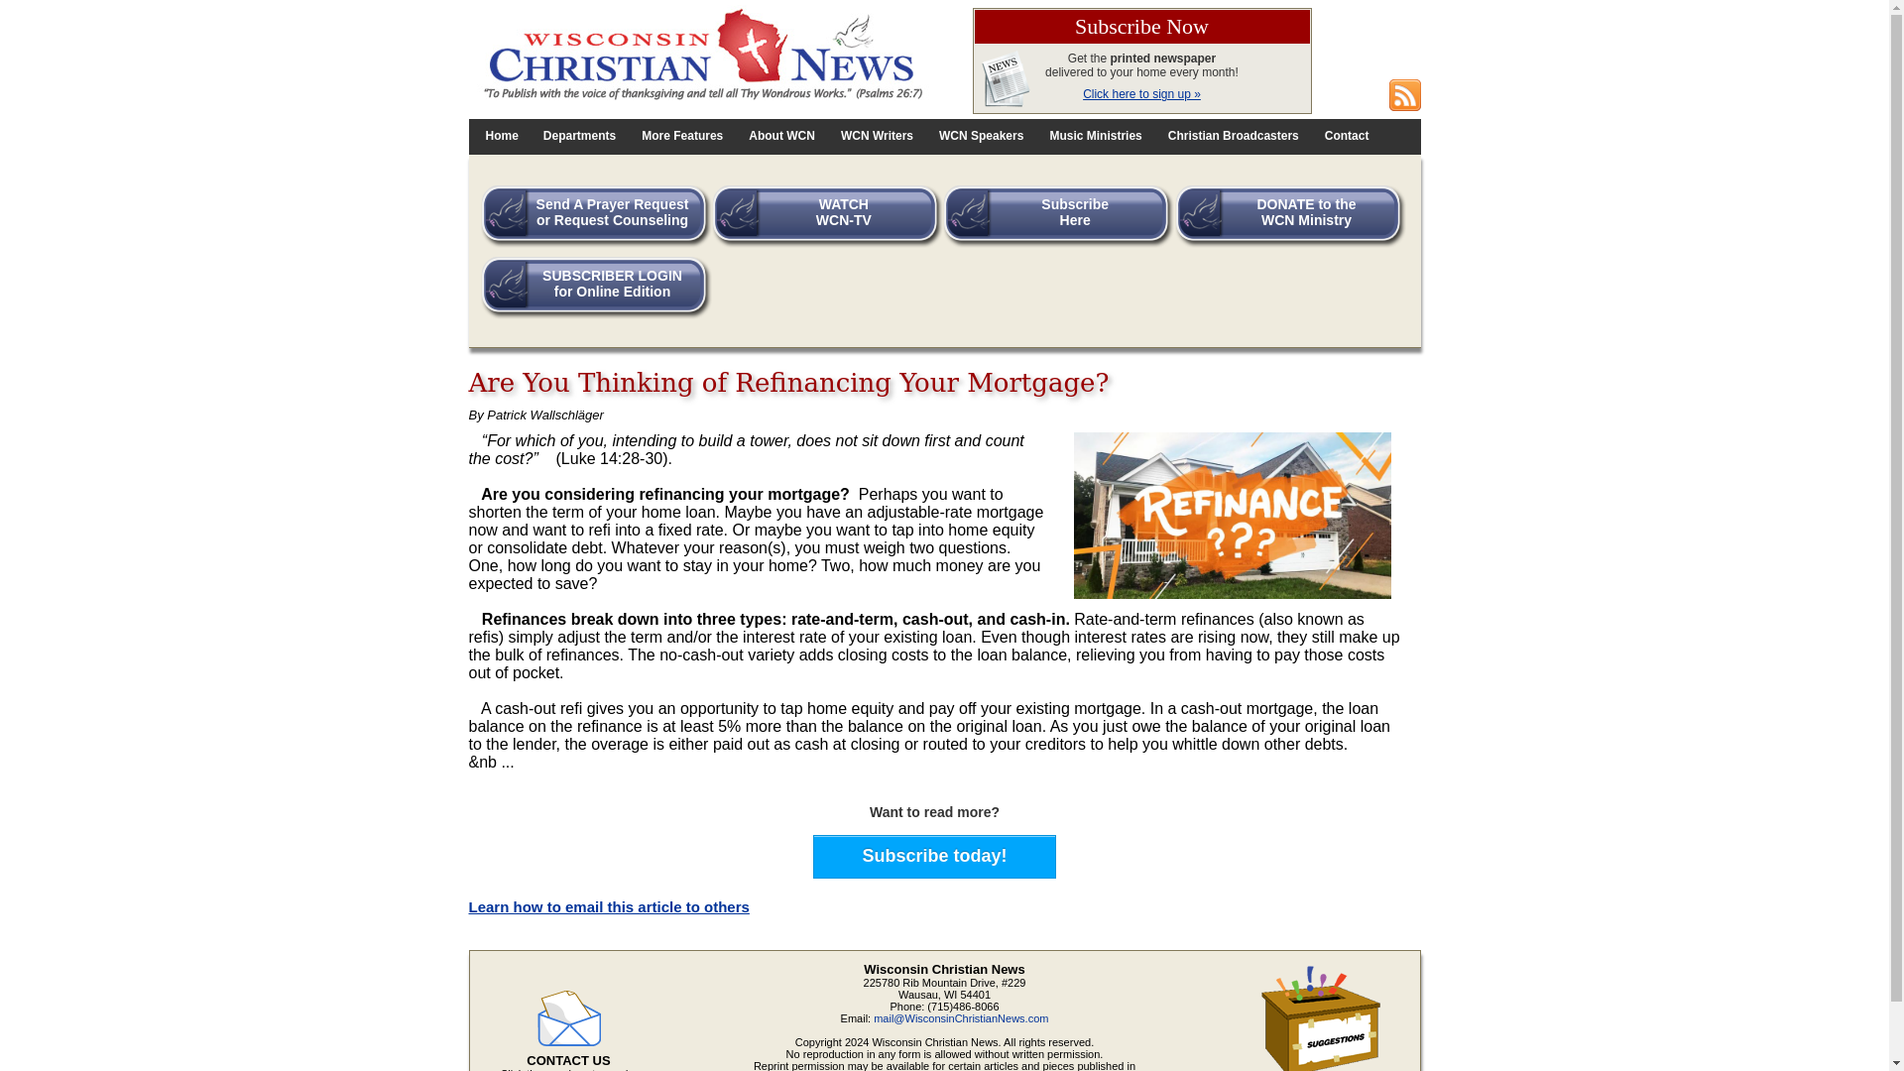 This screenshot has height=1071, width=1904. Describe the element at coordinates (833, 220) in the screenshot. I see `About WCN` at that location.